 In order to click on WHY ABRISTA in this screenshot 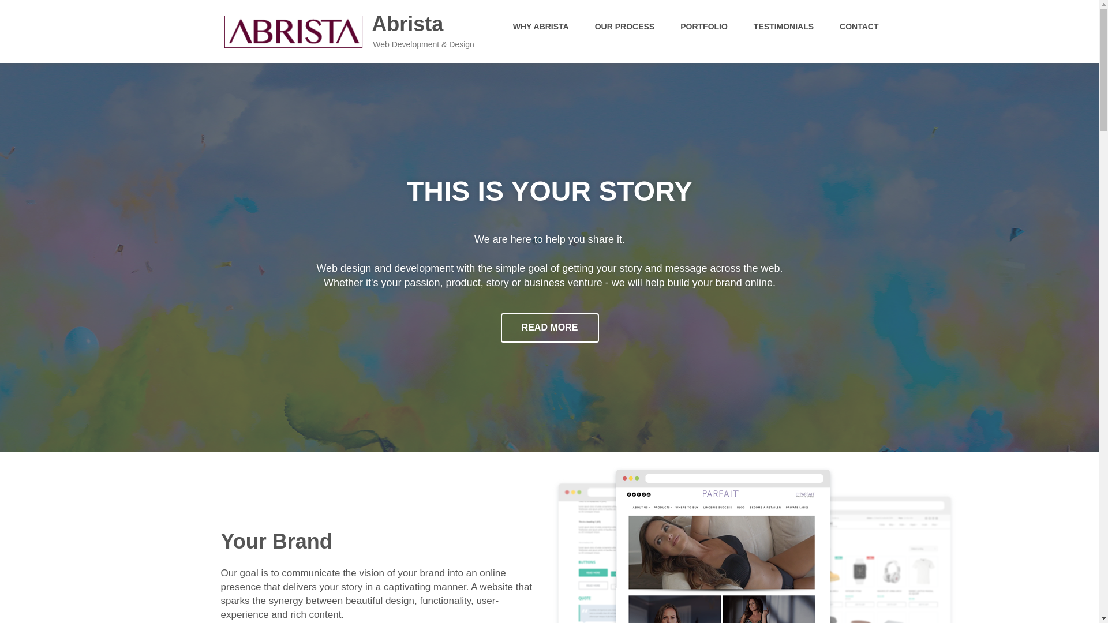, I will do `click(541, 27)`.